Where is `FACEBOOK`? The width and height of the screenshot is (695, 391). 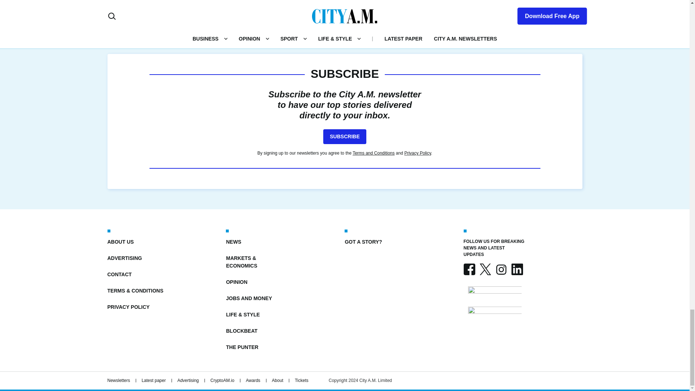
FACEBOOK is located at coordinates (469, 269).